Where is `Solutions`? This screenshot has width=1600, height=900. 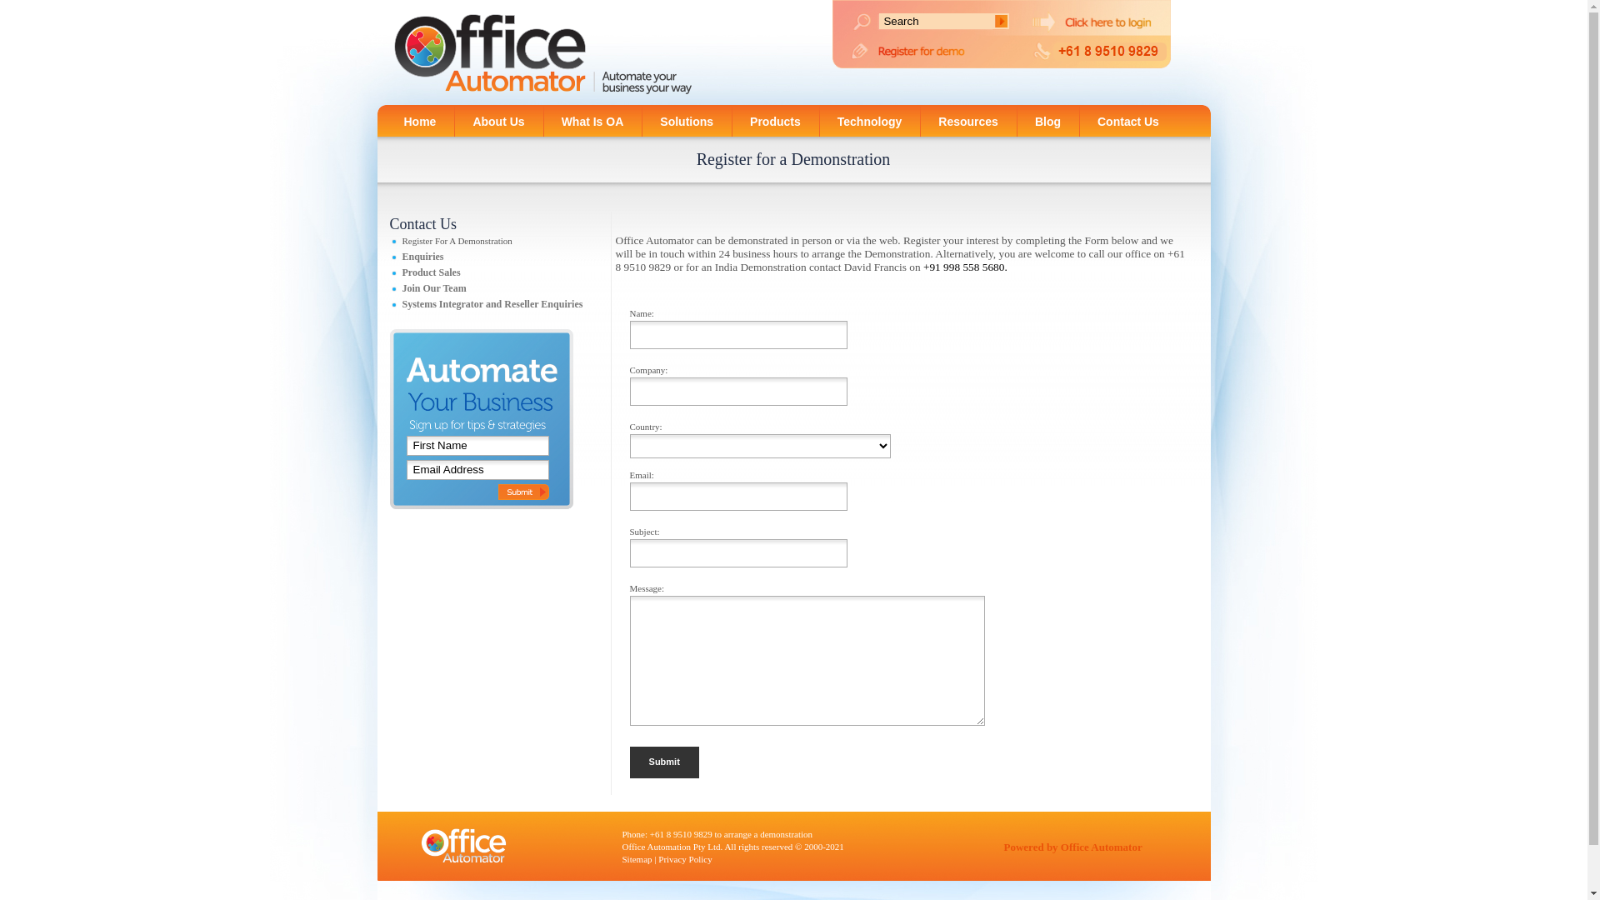
Solutions is located at coordinates (687, 120).